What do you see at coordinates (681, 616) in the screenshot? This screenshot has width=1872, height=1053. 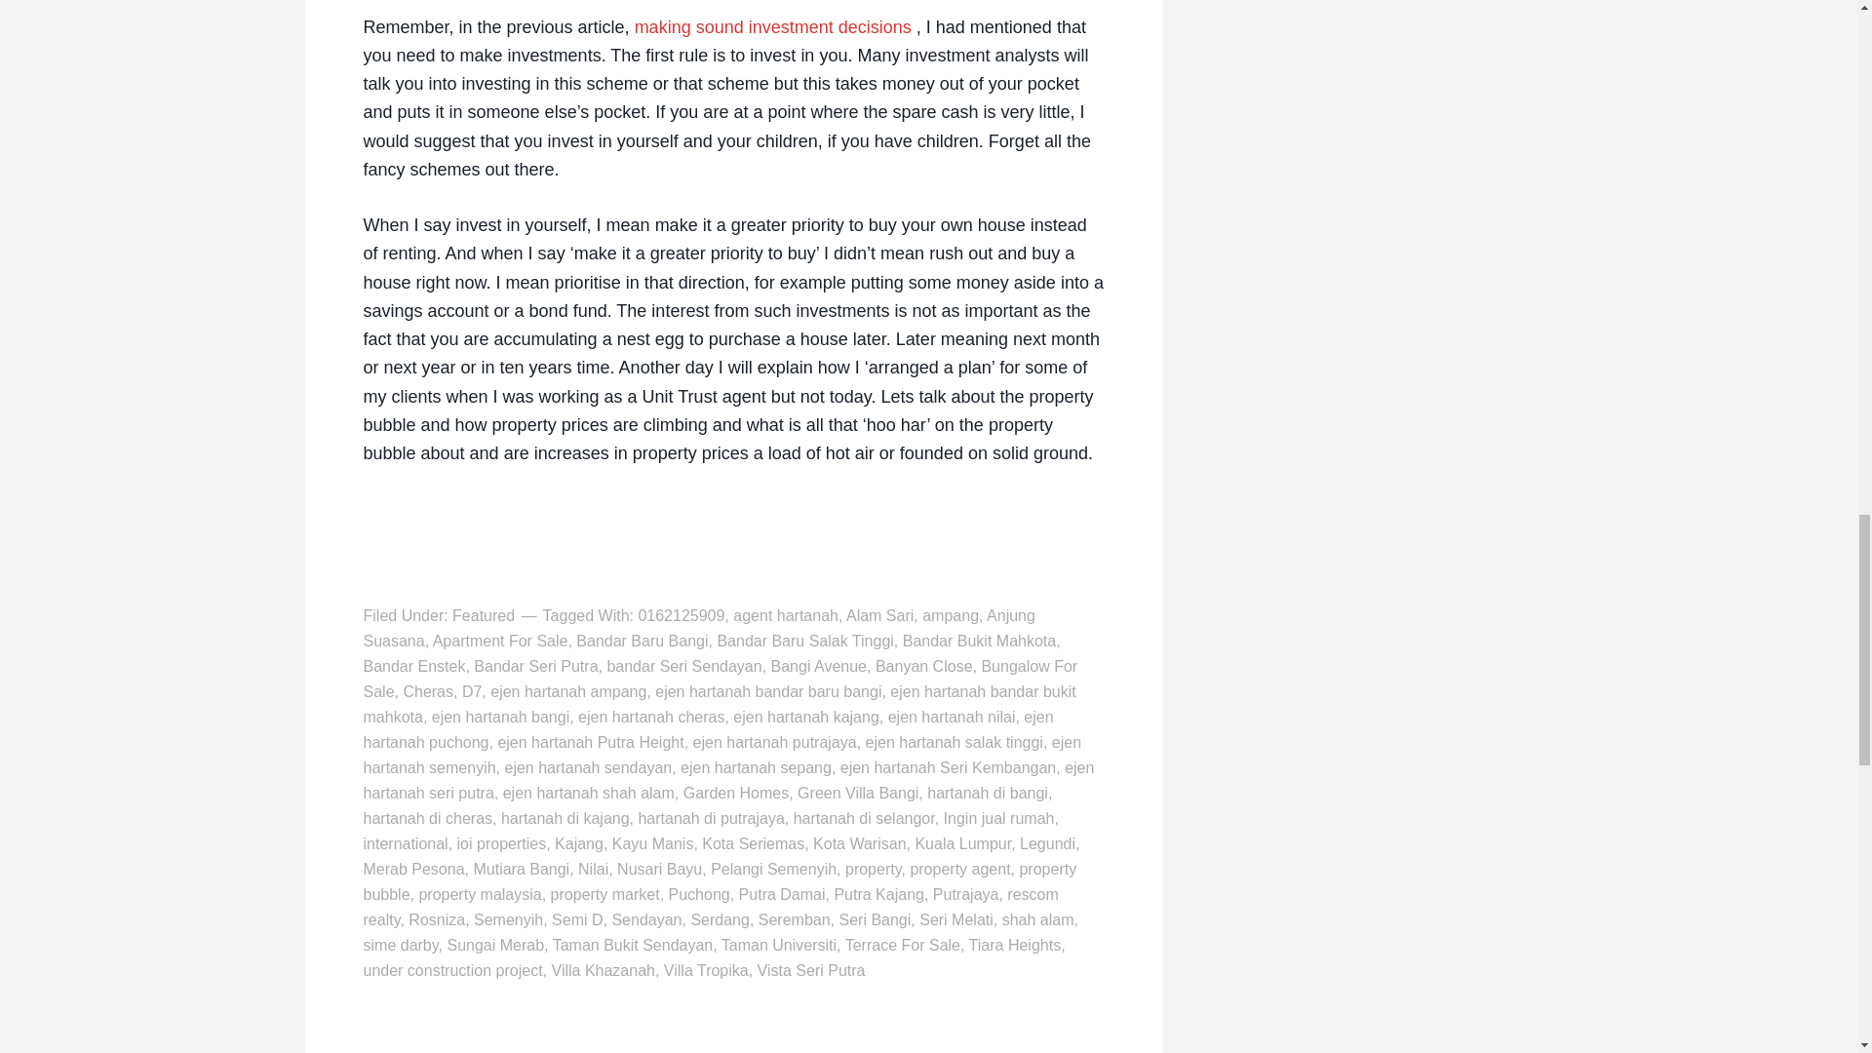 I see `0162125909` at bounding box center [681, 616].